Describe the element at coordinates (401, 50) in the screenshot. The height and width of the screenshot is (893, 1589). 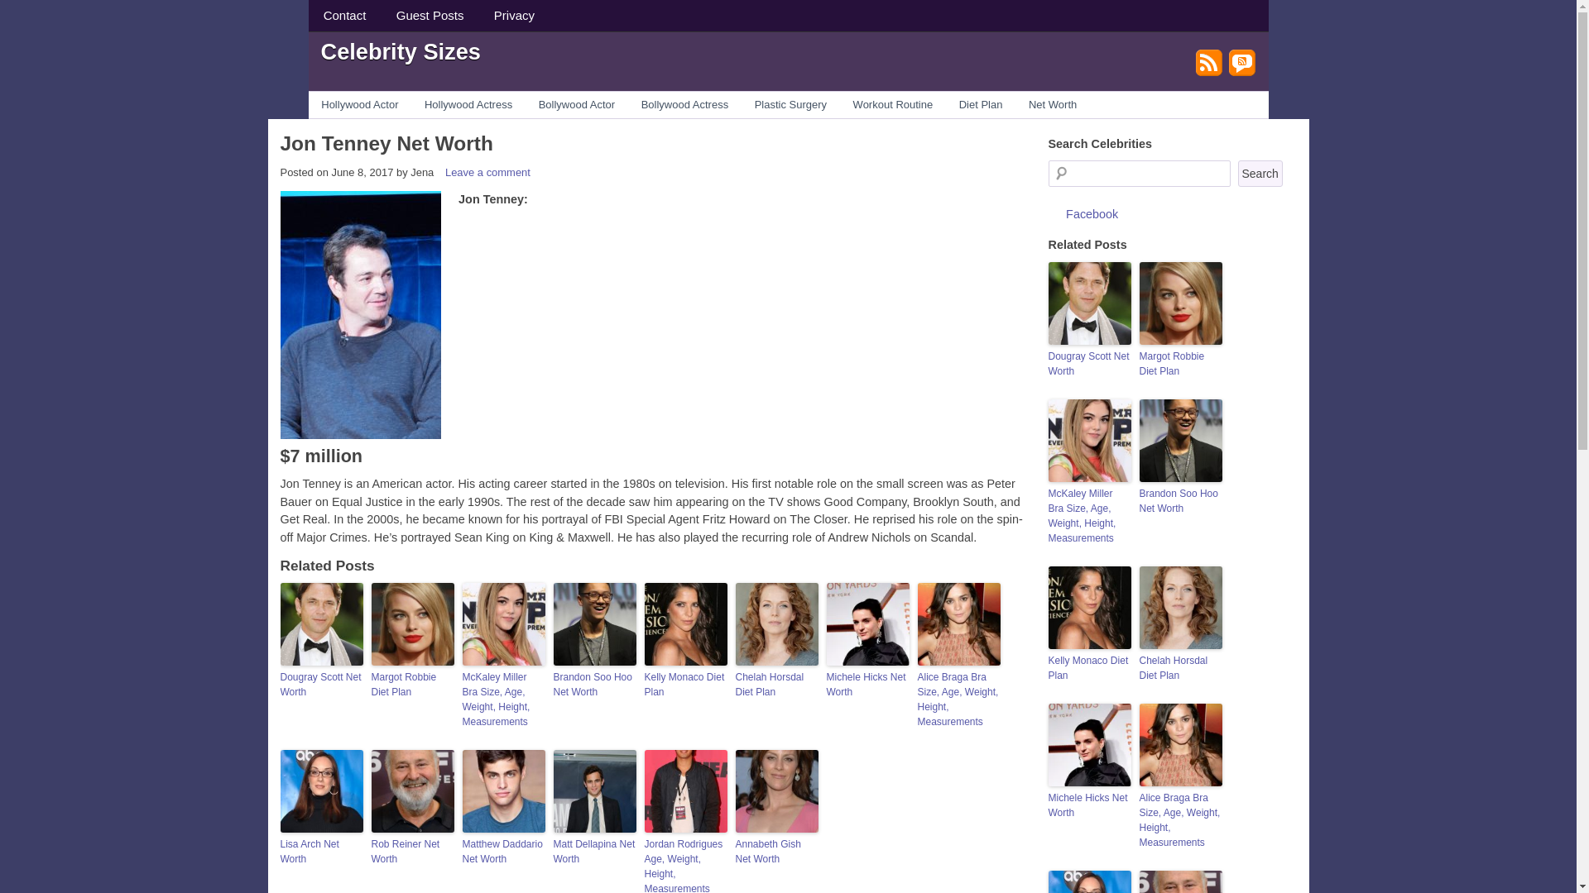
I see `Celebrity Sizes` at that location.